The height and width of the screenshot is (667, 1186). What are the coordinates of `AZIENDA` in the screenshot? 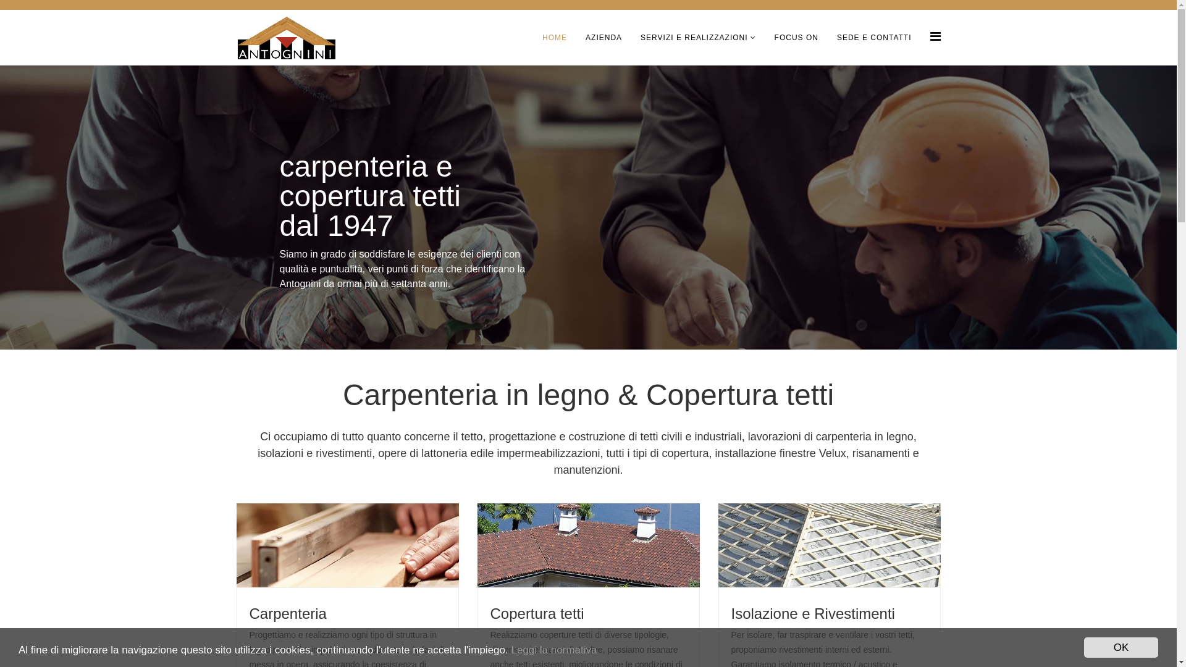 It's located at (604, 38).